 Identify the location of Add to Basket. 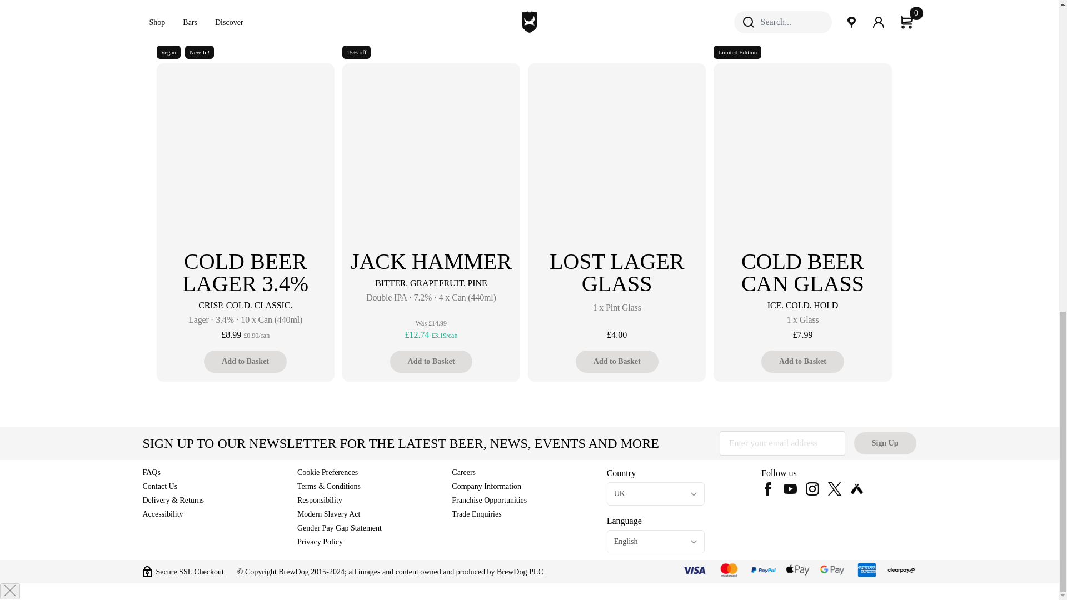
(431, 361).